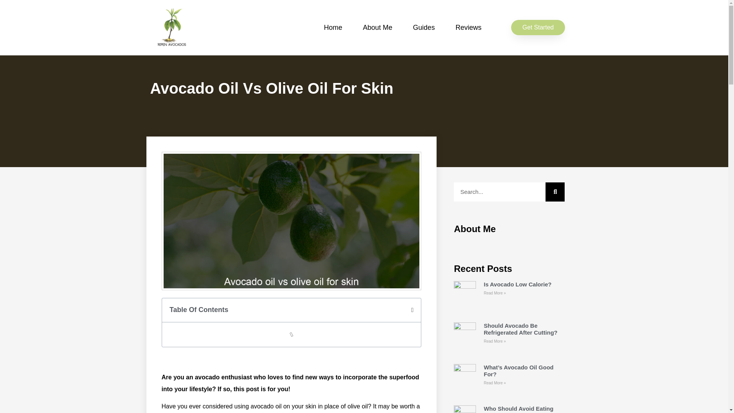 This screenshot has height=413, width=734. Describe the element at coordinates (538, 27) in the screenshot. I see `Get Started` at that location.